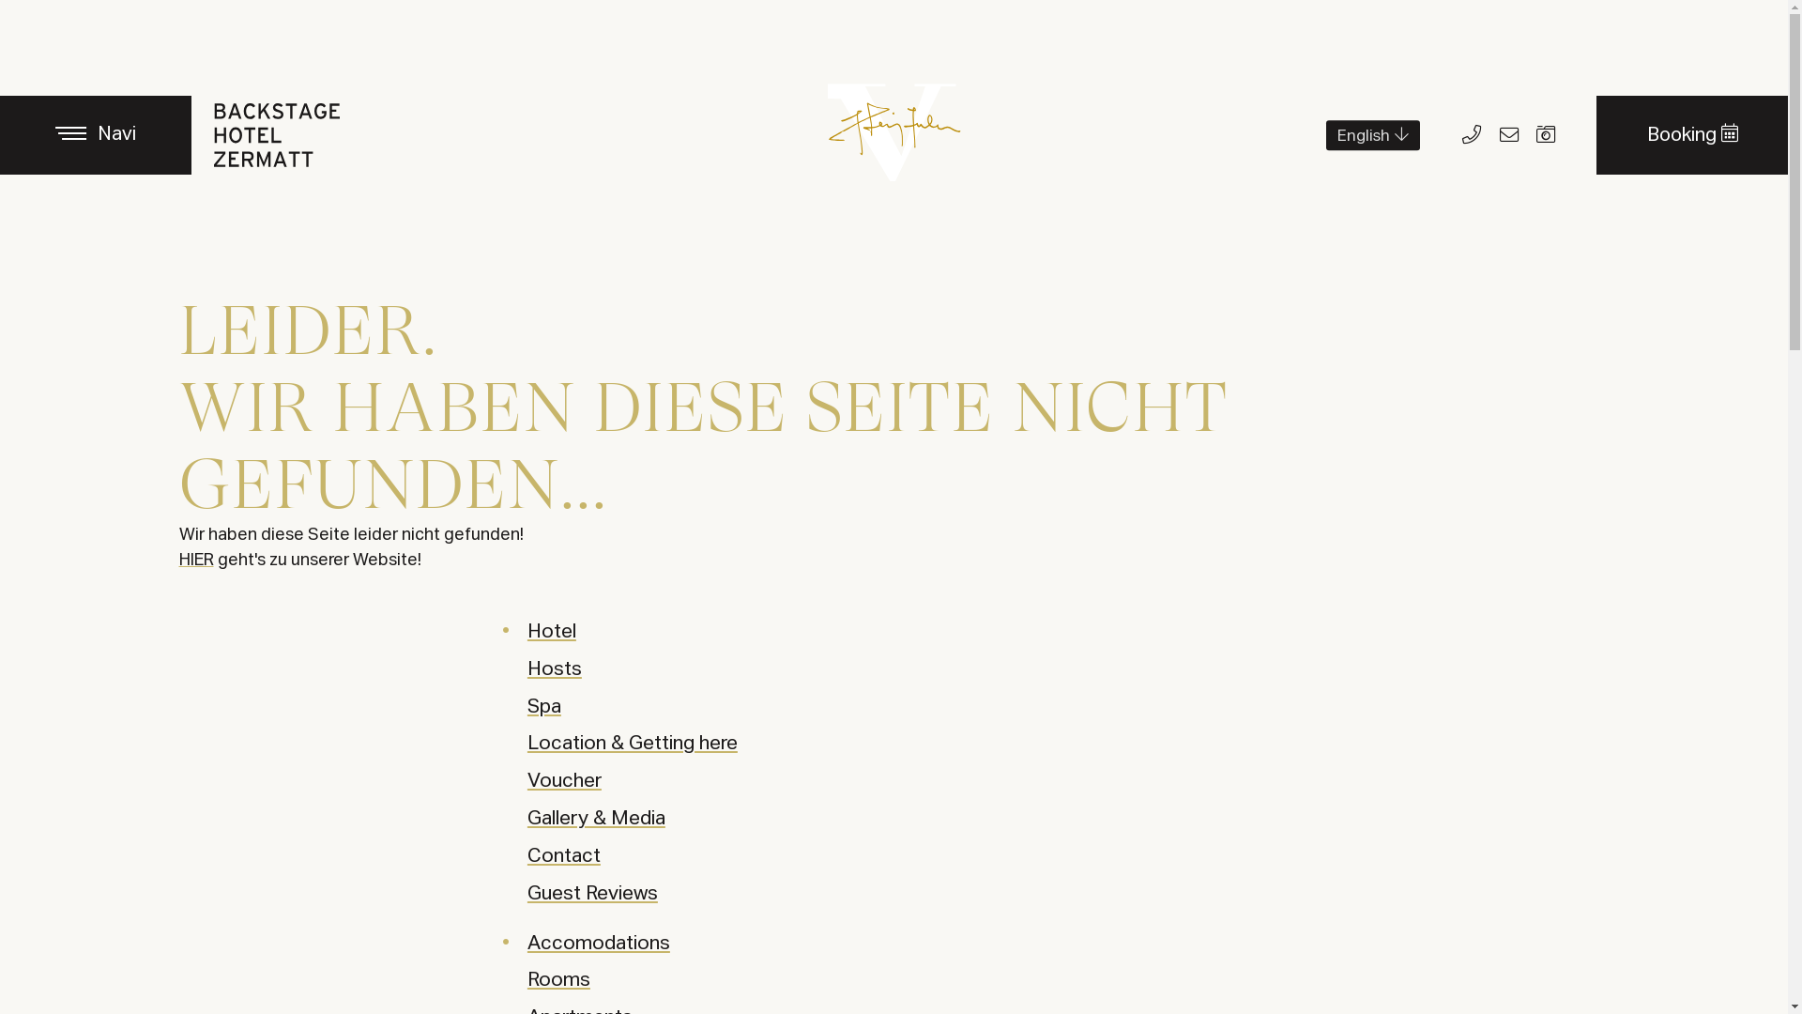  I want to click on Location & Getting here, so click(633, 744).